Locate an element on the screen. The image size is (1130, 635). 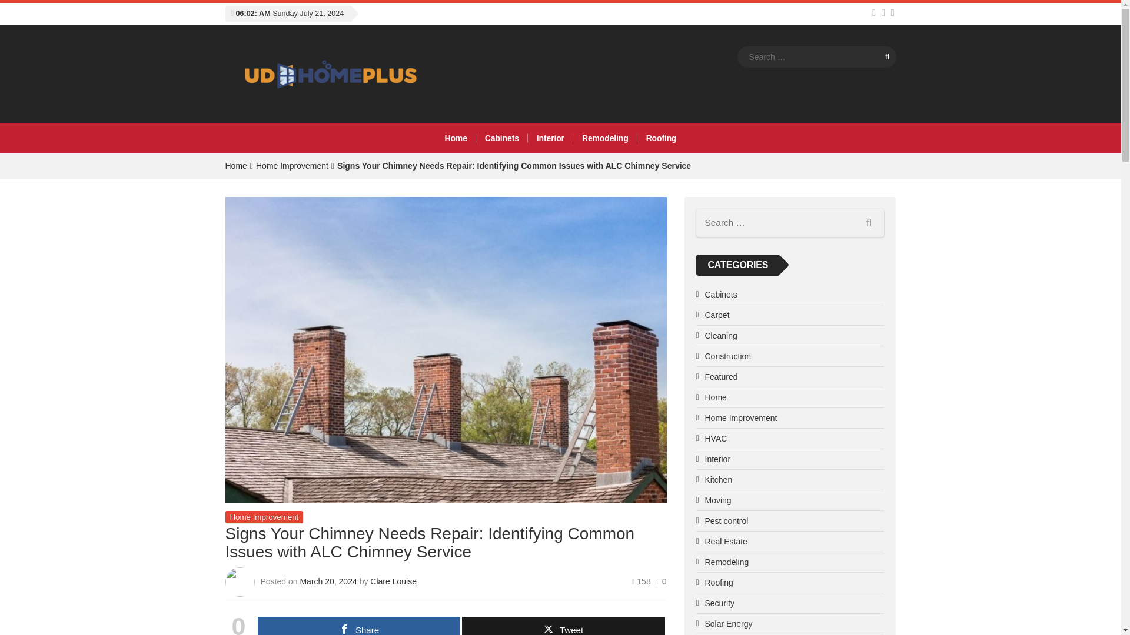
Home Improvement is located at coordinates (264, 517).